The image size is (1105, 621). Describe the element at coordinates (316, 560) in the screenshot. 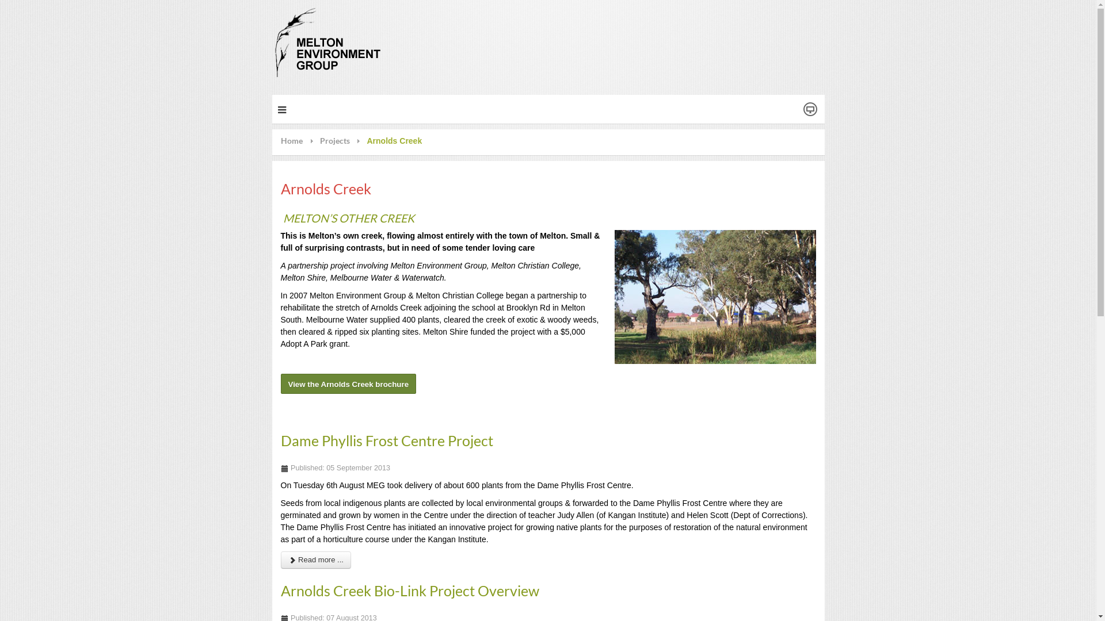

I see `Read more ...` at that location.